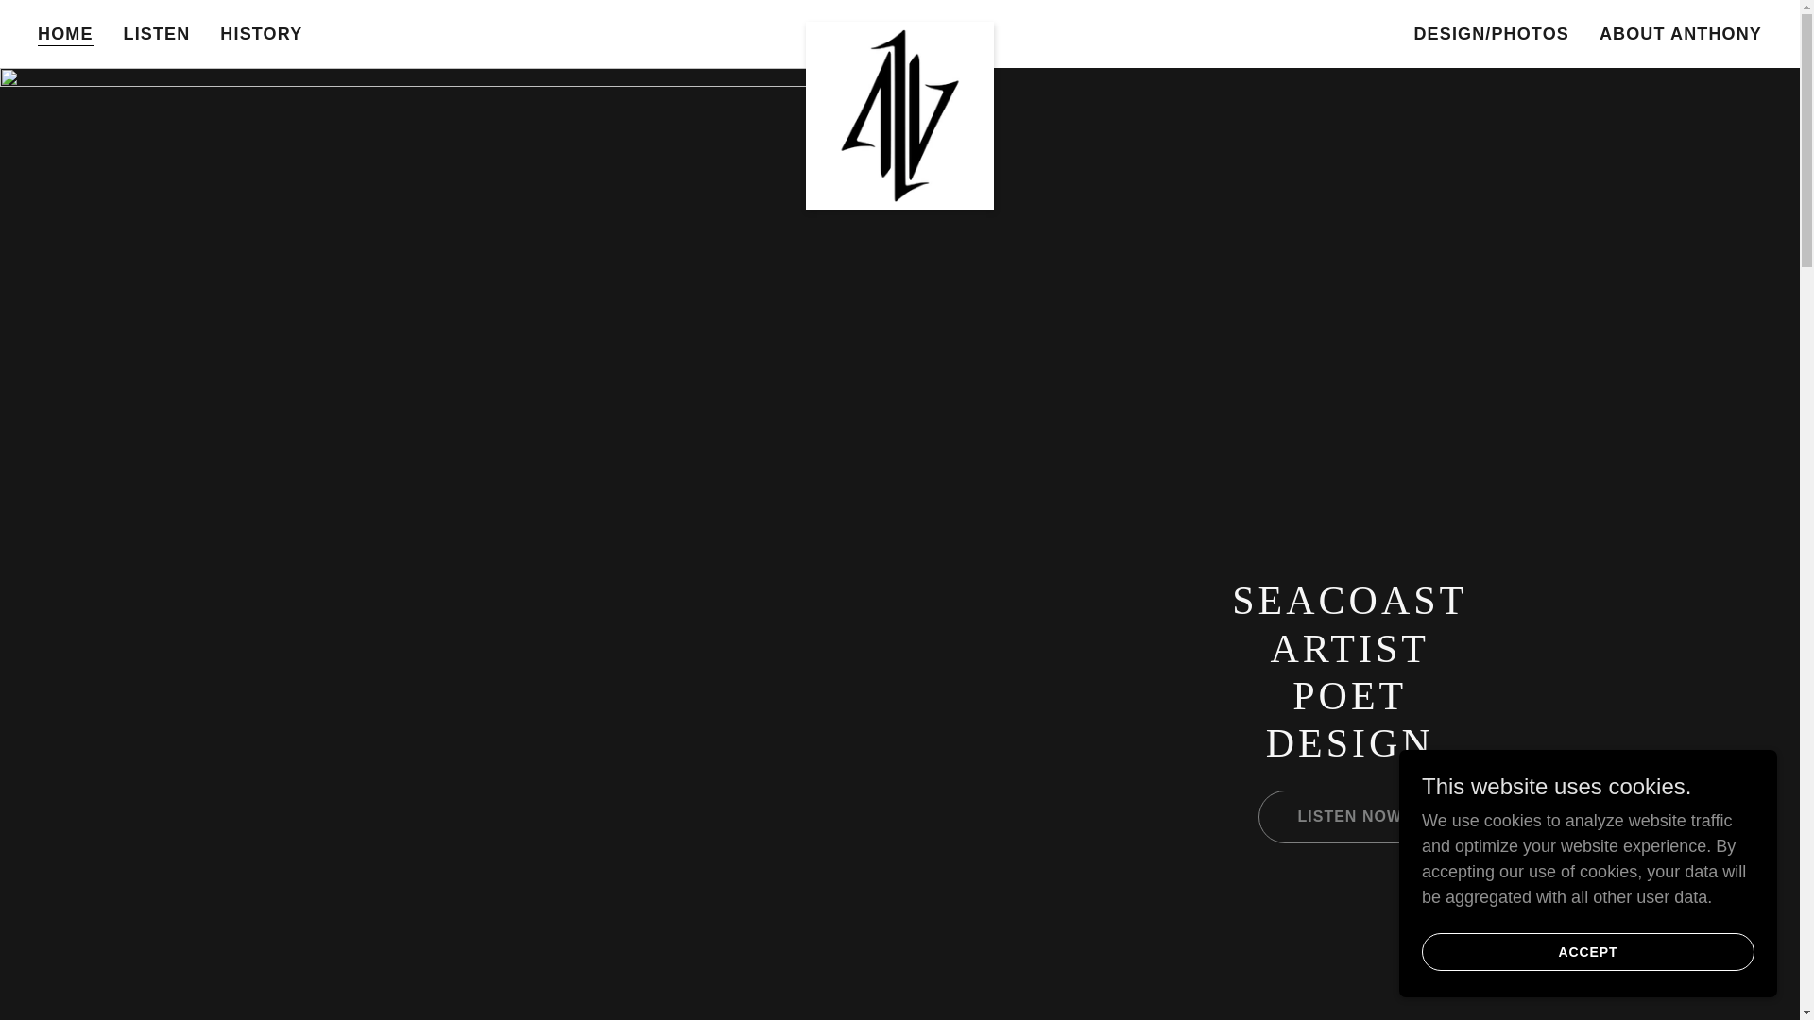 The height and width of the screenshot is (1020, 1814). Describe the element at coordinates (1349, 817) in the screenshot. I see `LISTEN NOW` at that location.